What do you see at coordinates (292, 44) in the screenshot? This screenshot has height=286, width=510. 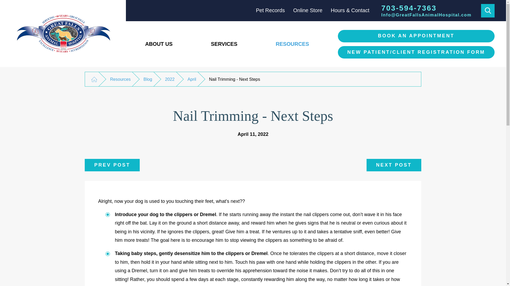 I see `RESOURCES` at bounding box center [292, 44].